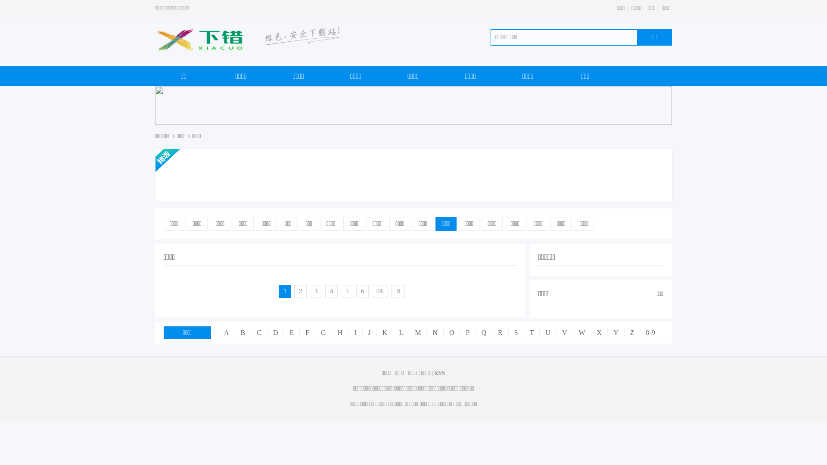 The height and width of the screenshot is (465, 827). What do you see at coordinates (363, 291) in the screenshot?
I see `6` at bounding box center [363, 291].